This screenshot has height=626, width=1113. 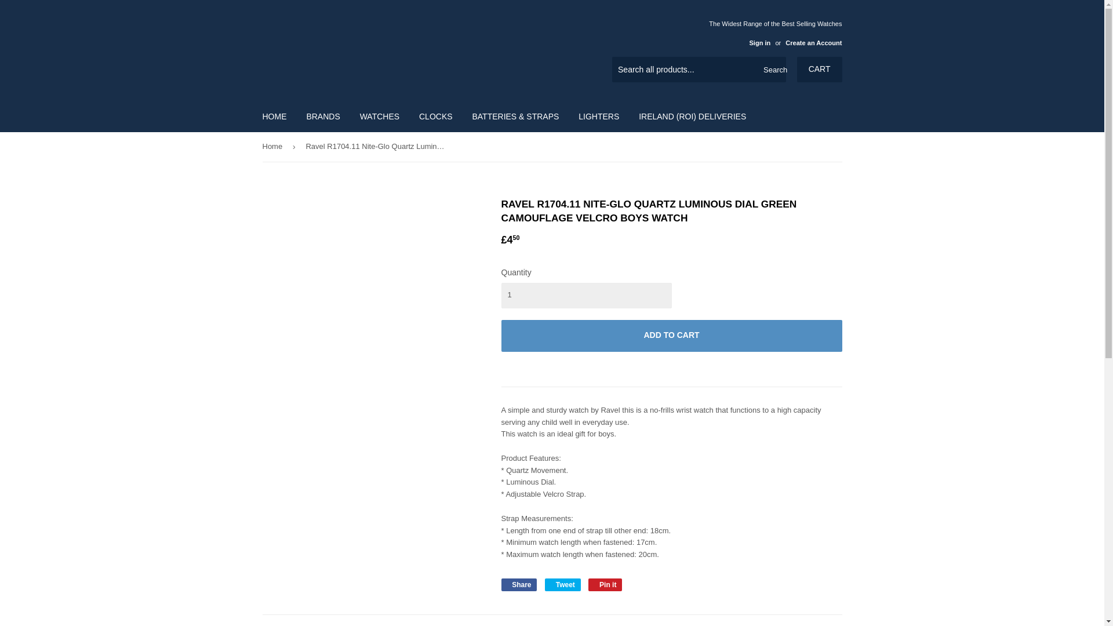 What do you see at coordinates (813, 43) in the screenshot?
I see `Create an Account` at bounding box center [813, 43].